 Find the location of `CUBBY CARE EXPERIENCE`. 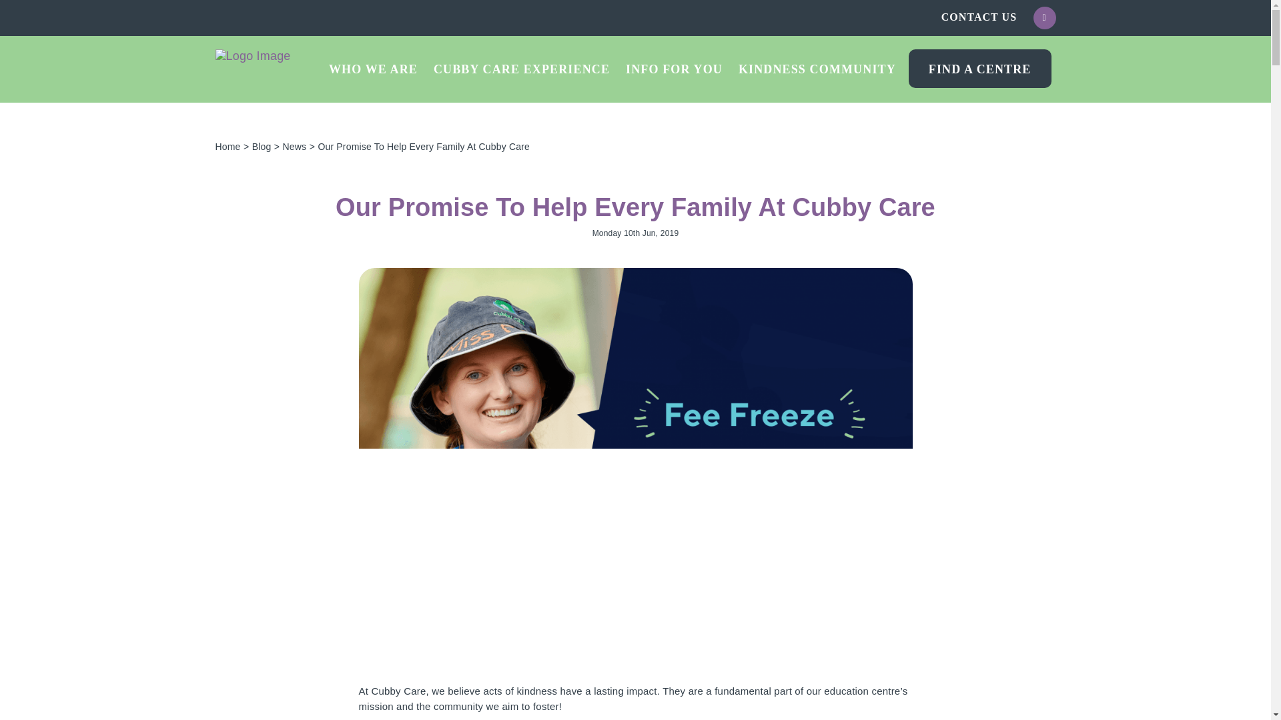

CUBBY CARE EXPERIENCE is located at coordinates (522, 68).